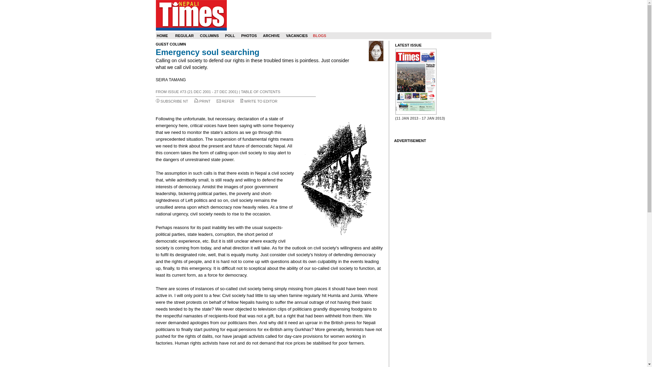 The image size is (652, 367). What do you see at coordinates (205, 101) in the screenshot?
I see `PRINT` at bounding box center [205, 101].